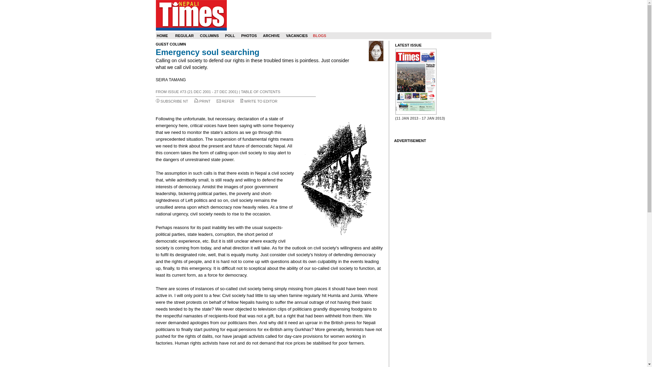 The image size is (652, 367). What do you see at coordinates (205, 101) in the screenshot?
I see `PRINT` at bounding box center [205, 101].